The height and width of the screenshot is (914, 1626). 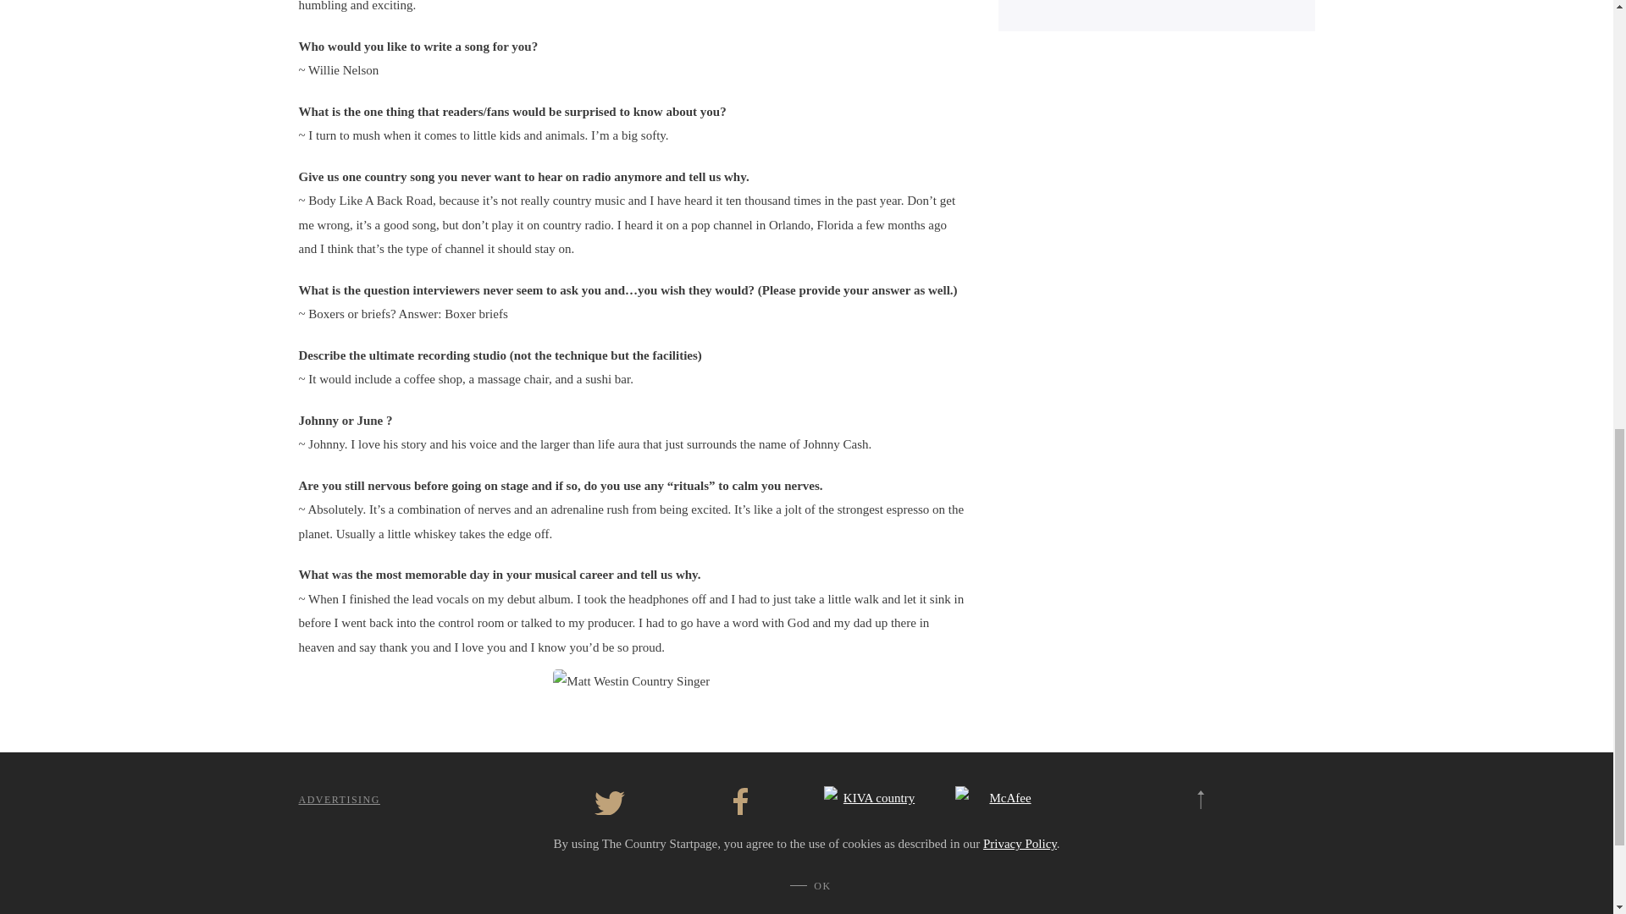 What do you see at coordinates (1004, 821) in the screenshot?
I see `View TrustedSite Certification` at bounding box center [1004, 821].